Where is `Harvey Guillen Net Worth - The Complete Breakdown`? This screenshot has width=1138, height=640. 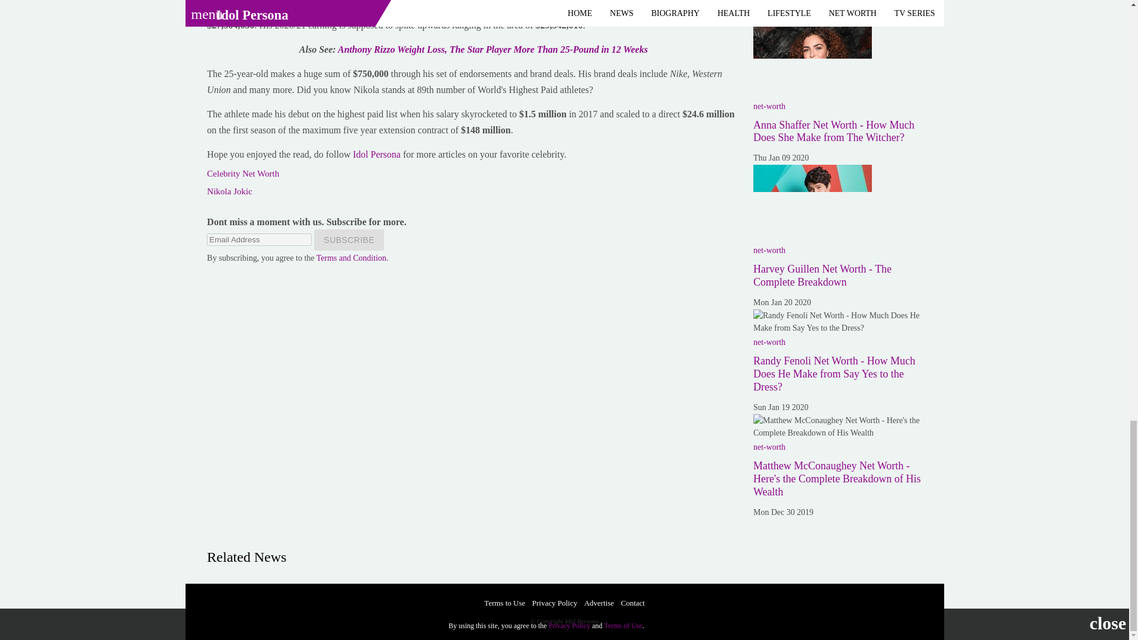
Harvey Guillen Net Worth - The Complete Breakdown is located at coordinates (812, 201).